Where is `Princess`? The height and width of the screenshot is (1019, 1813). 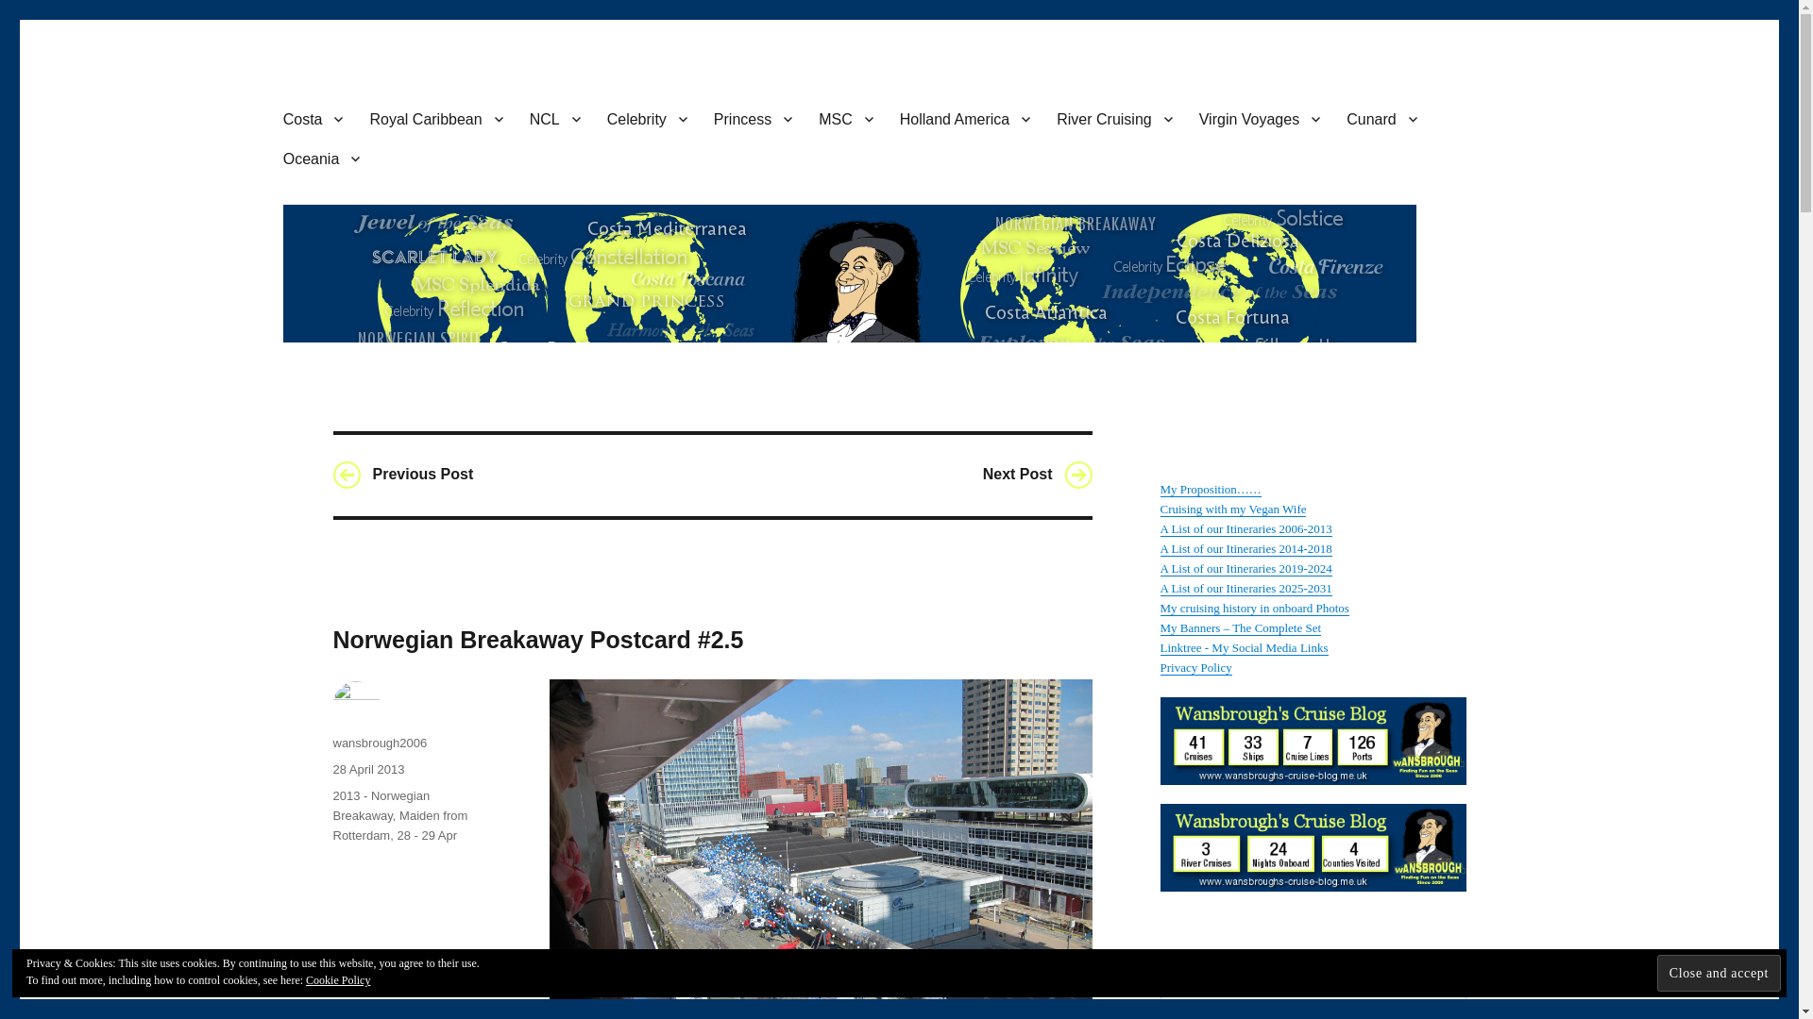 Princess is located at coordinates (752, 118).